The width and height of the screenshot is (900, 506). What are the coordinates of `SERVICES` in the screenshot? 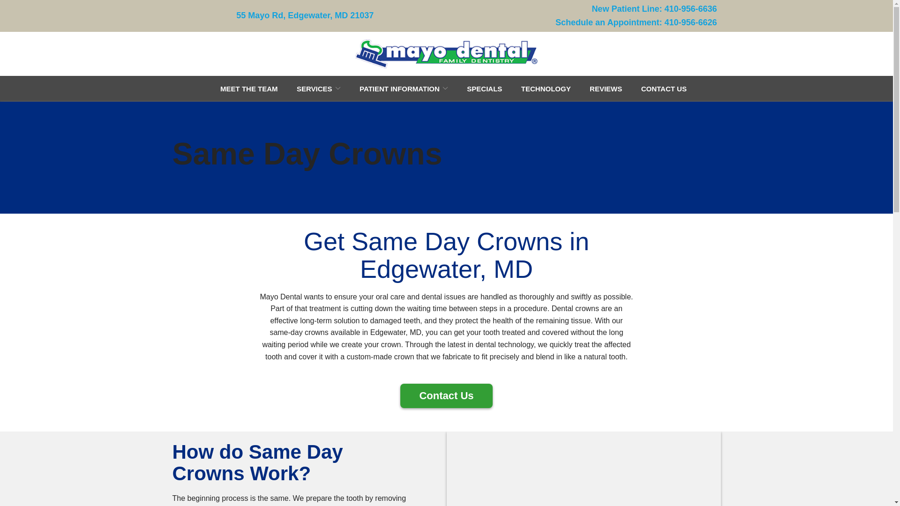 It's located at (319, 89).